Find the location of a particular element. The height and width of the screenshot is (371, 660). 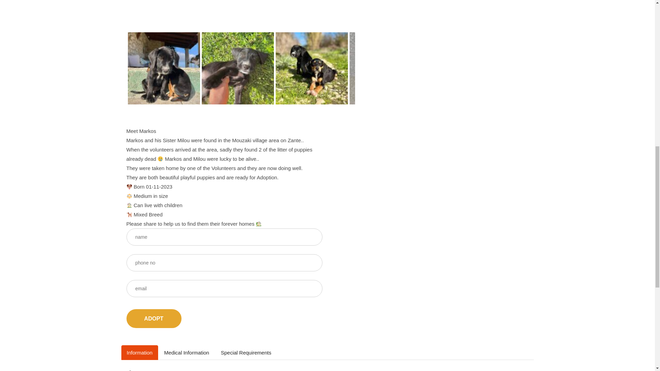

 Adopt  is located at coordinates (154, 318).